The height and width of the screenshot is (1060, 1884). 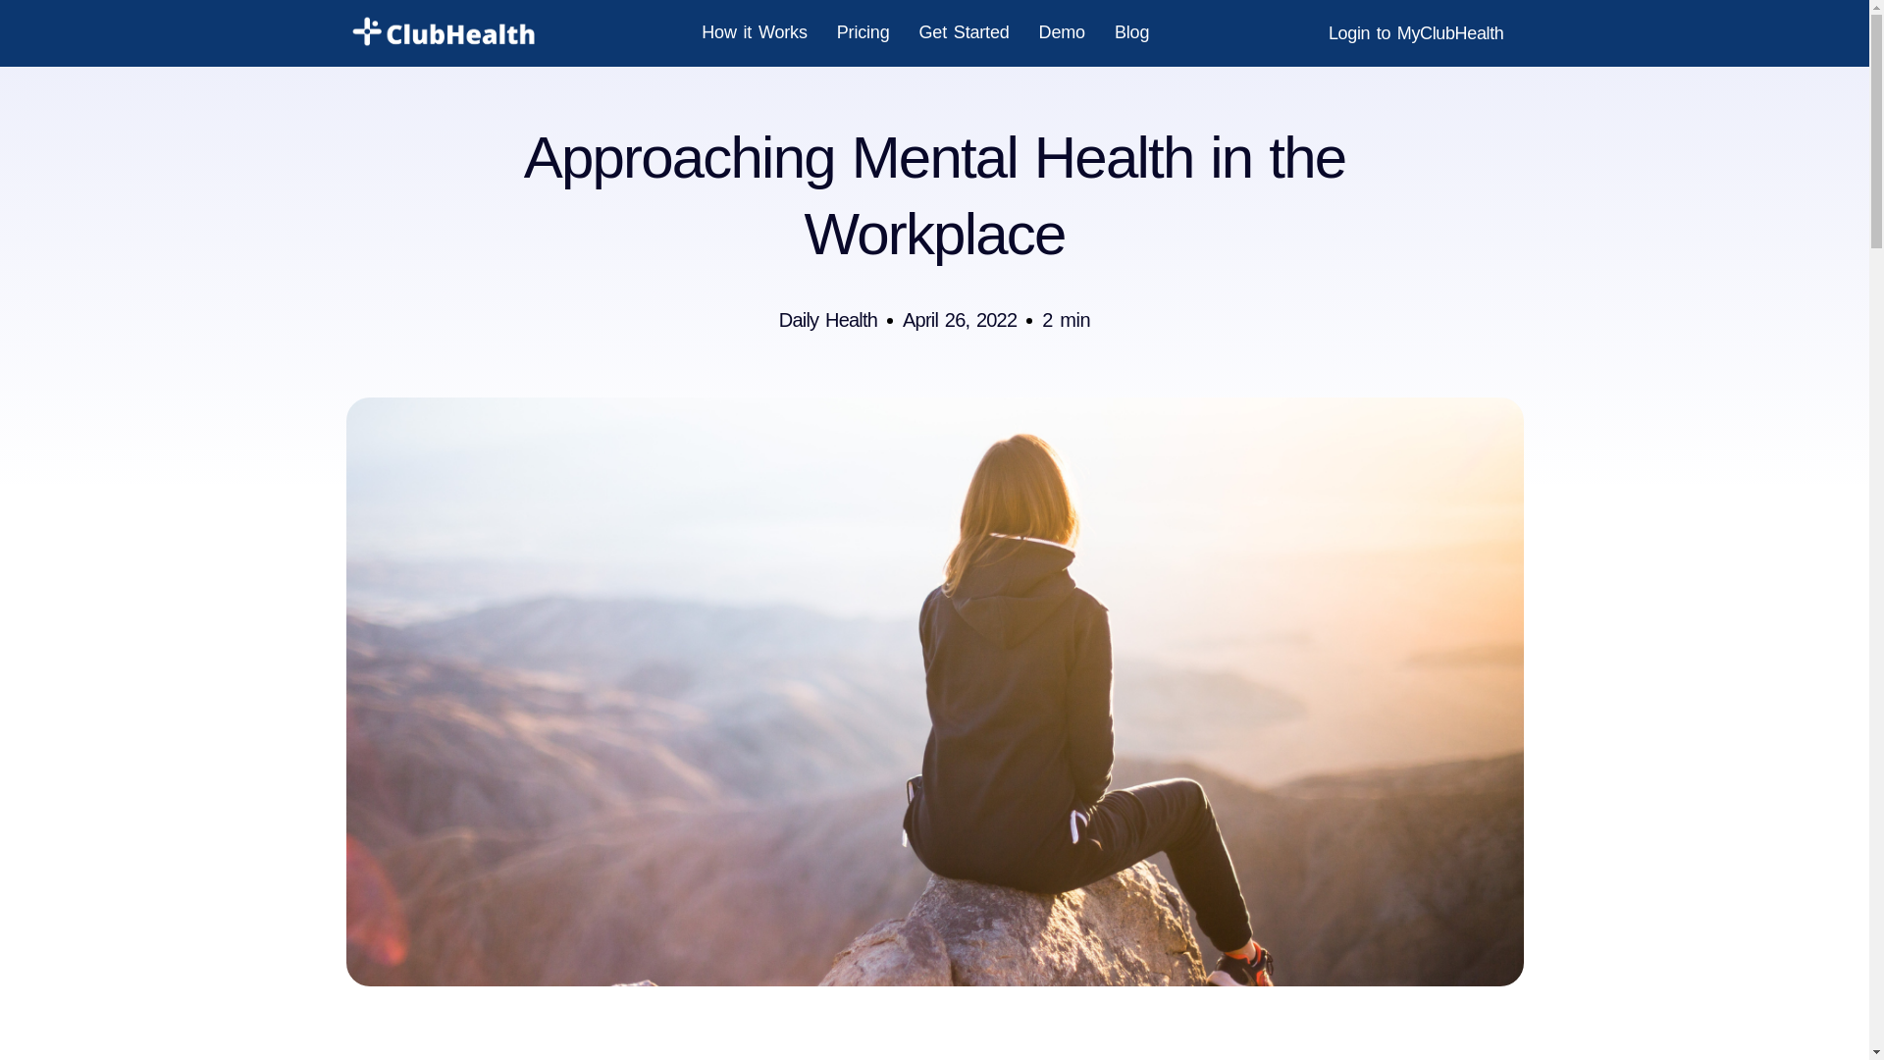 I want to click on Get Started, so click(x=964, y=31).